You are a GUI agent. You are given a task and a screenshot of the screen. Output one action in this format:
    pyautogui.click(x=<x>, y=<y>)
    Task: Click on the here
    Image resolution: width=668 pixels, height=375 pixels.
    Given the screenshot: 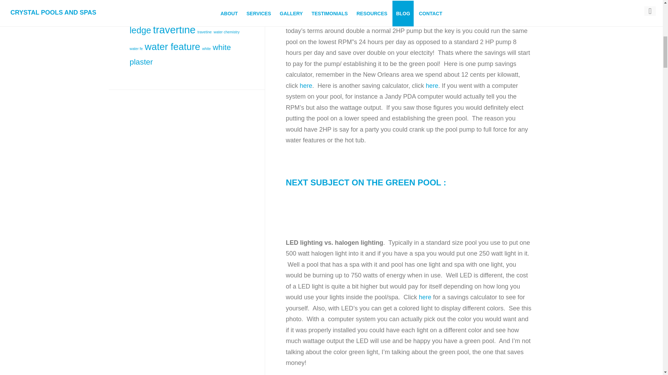 What is the action you would take?
    pyautogui.click(x=432, y=85)
    